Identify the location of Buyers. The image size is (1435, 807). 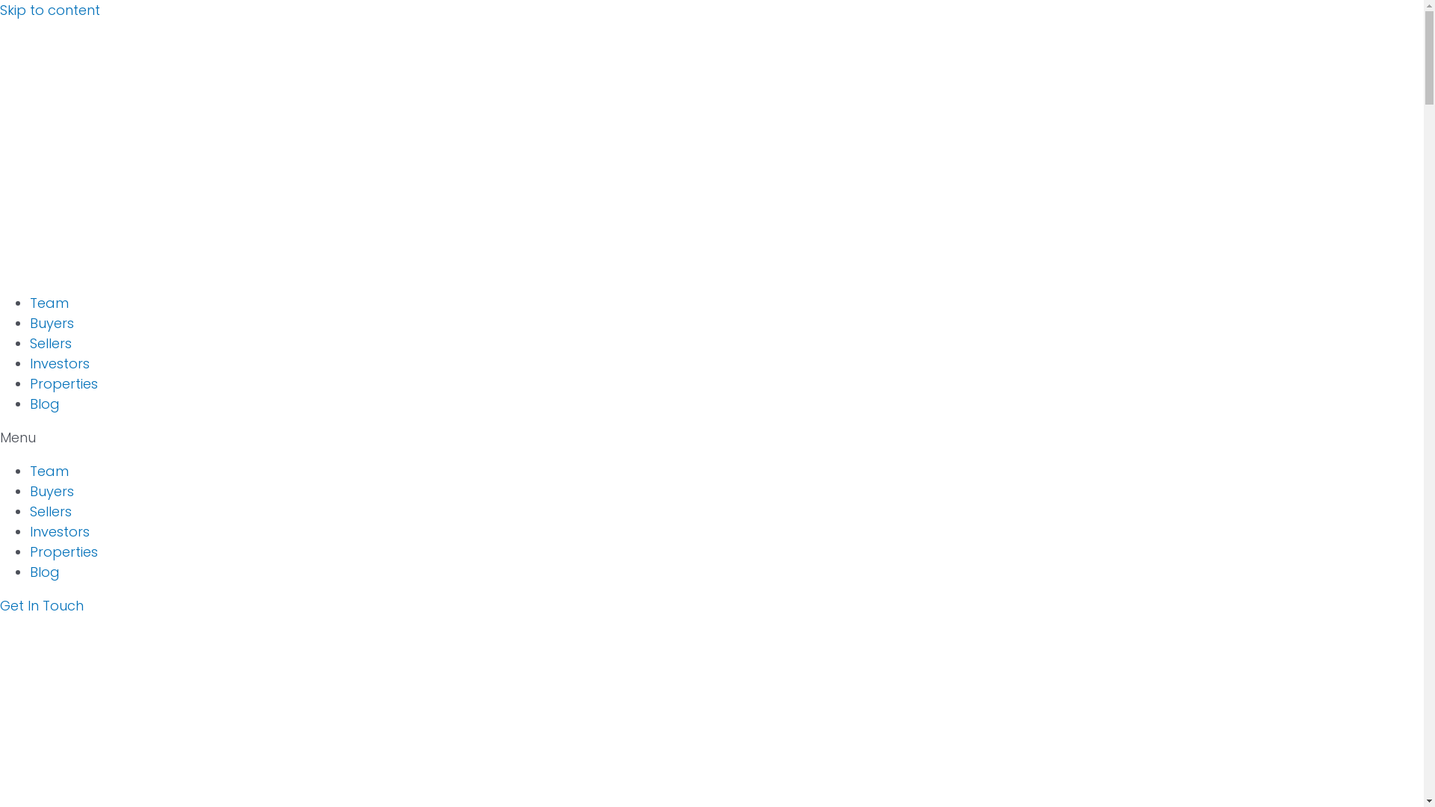
(52, 323).